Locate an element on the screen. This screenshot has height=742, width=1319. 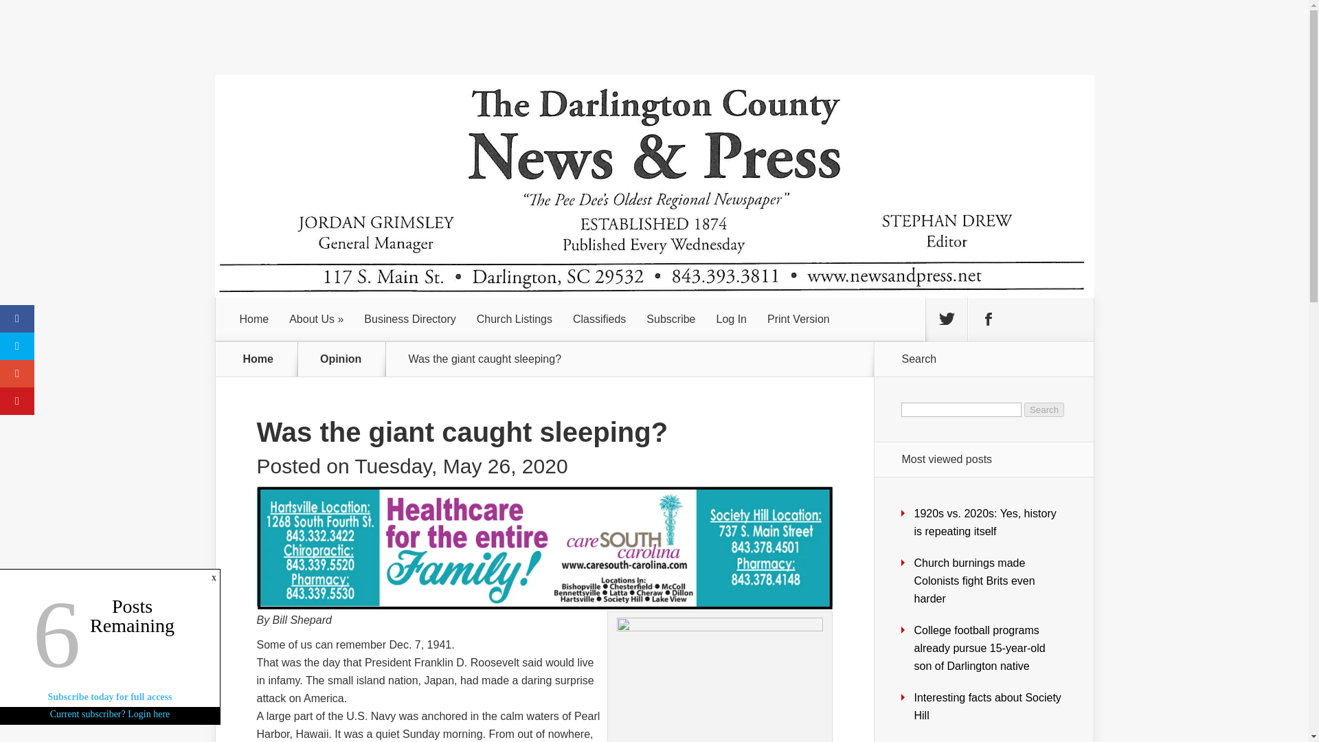
Print Version is located at coordinates (798, 319).